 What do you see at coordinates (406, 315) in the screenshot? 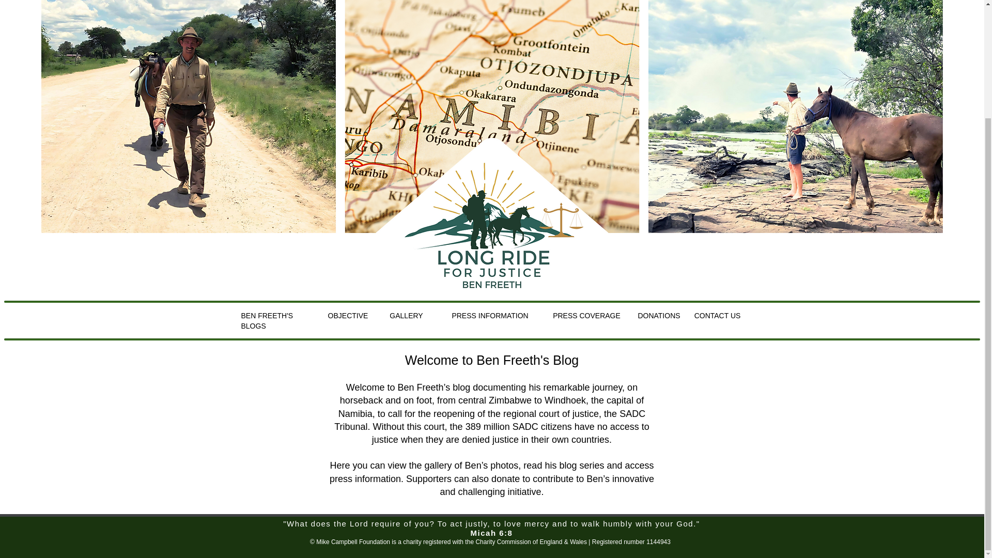
I see `GALLERY` at bounding box center [406, 315].